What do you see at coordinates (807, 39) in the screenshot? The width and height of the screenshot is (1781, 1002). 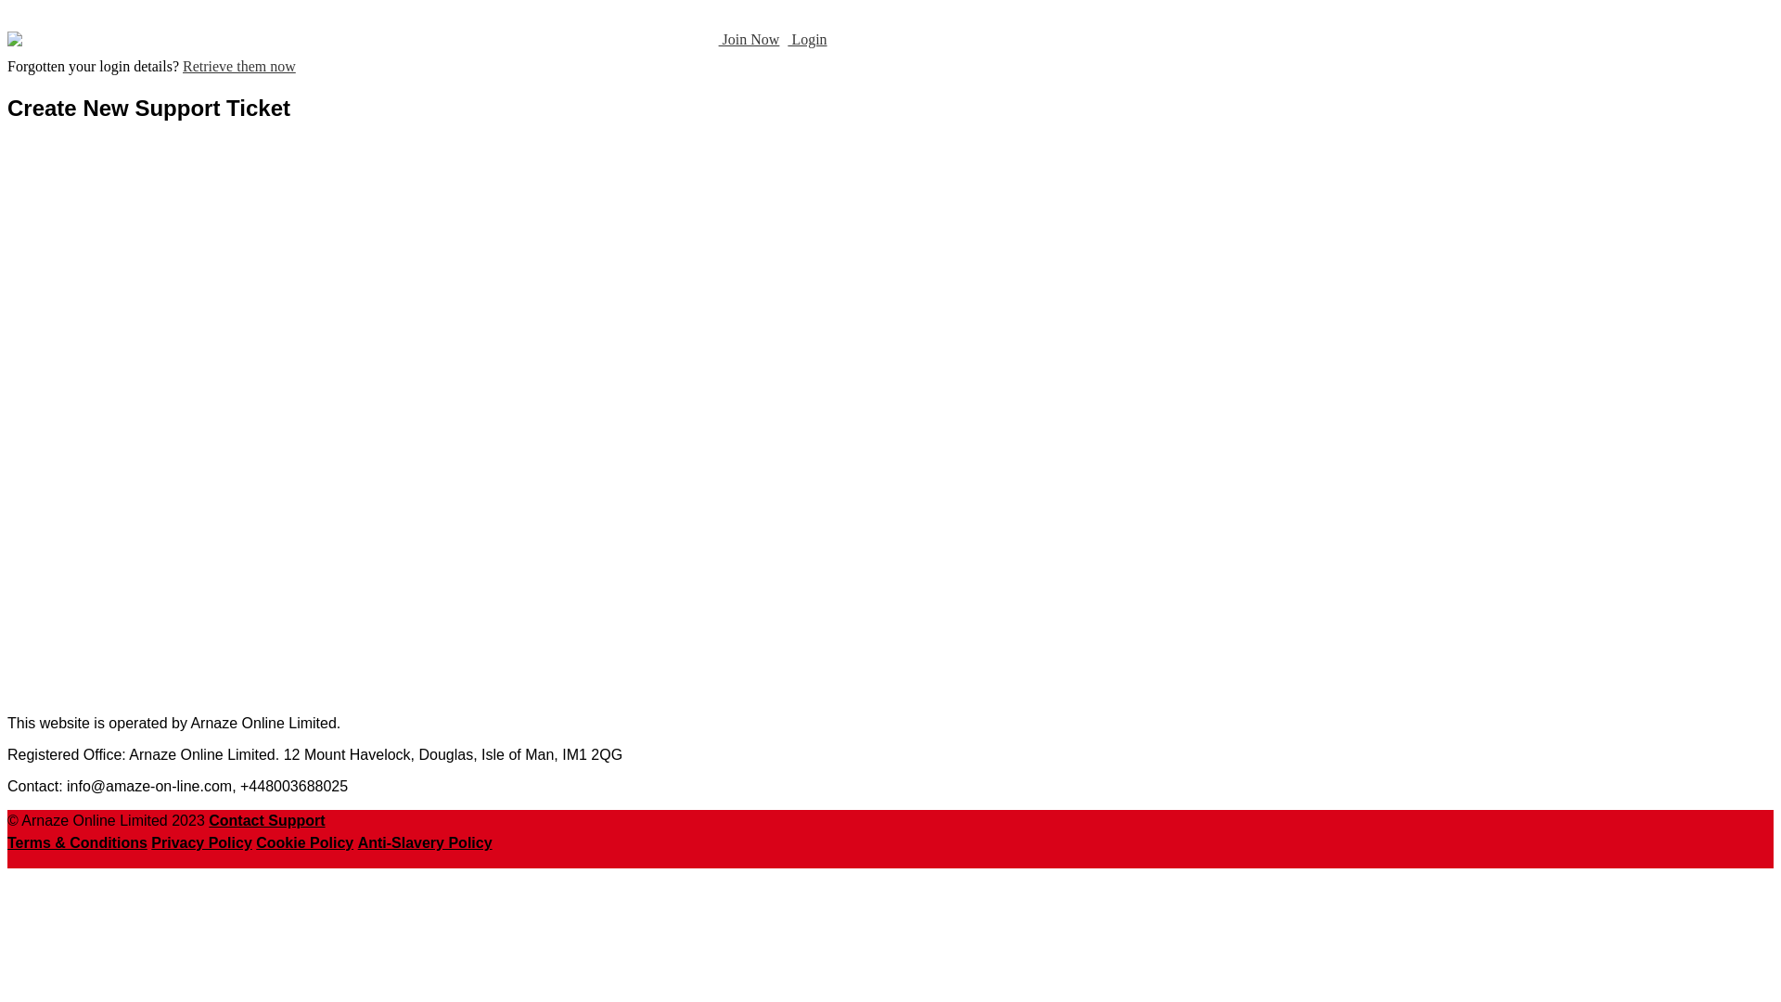 I see ` Login` at bounding box center [807, 39].